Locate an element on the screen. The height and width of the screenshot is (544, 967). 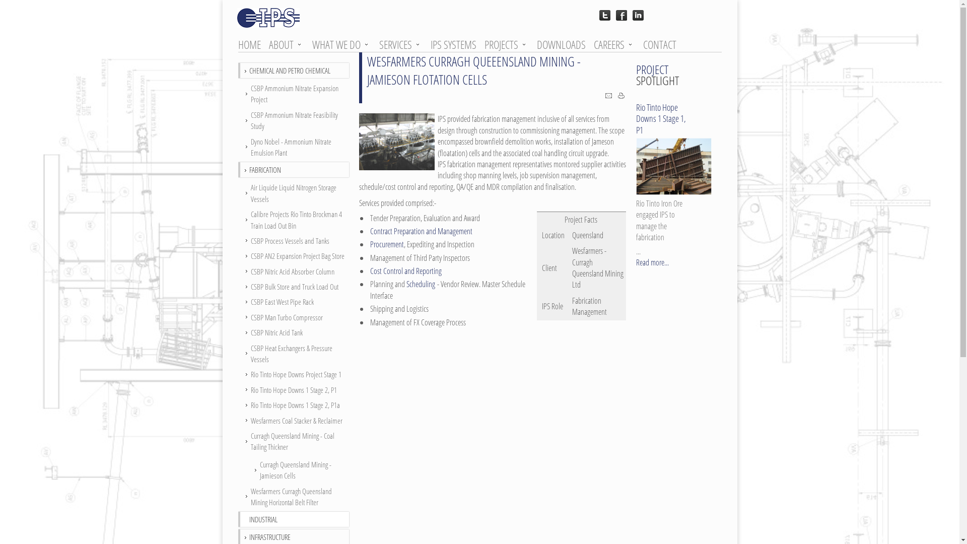
CSBP Bulk Store and Truck Load Out is located at coordinates (294, 287).